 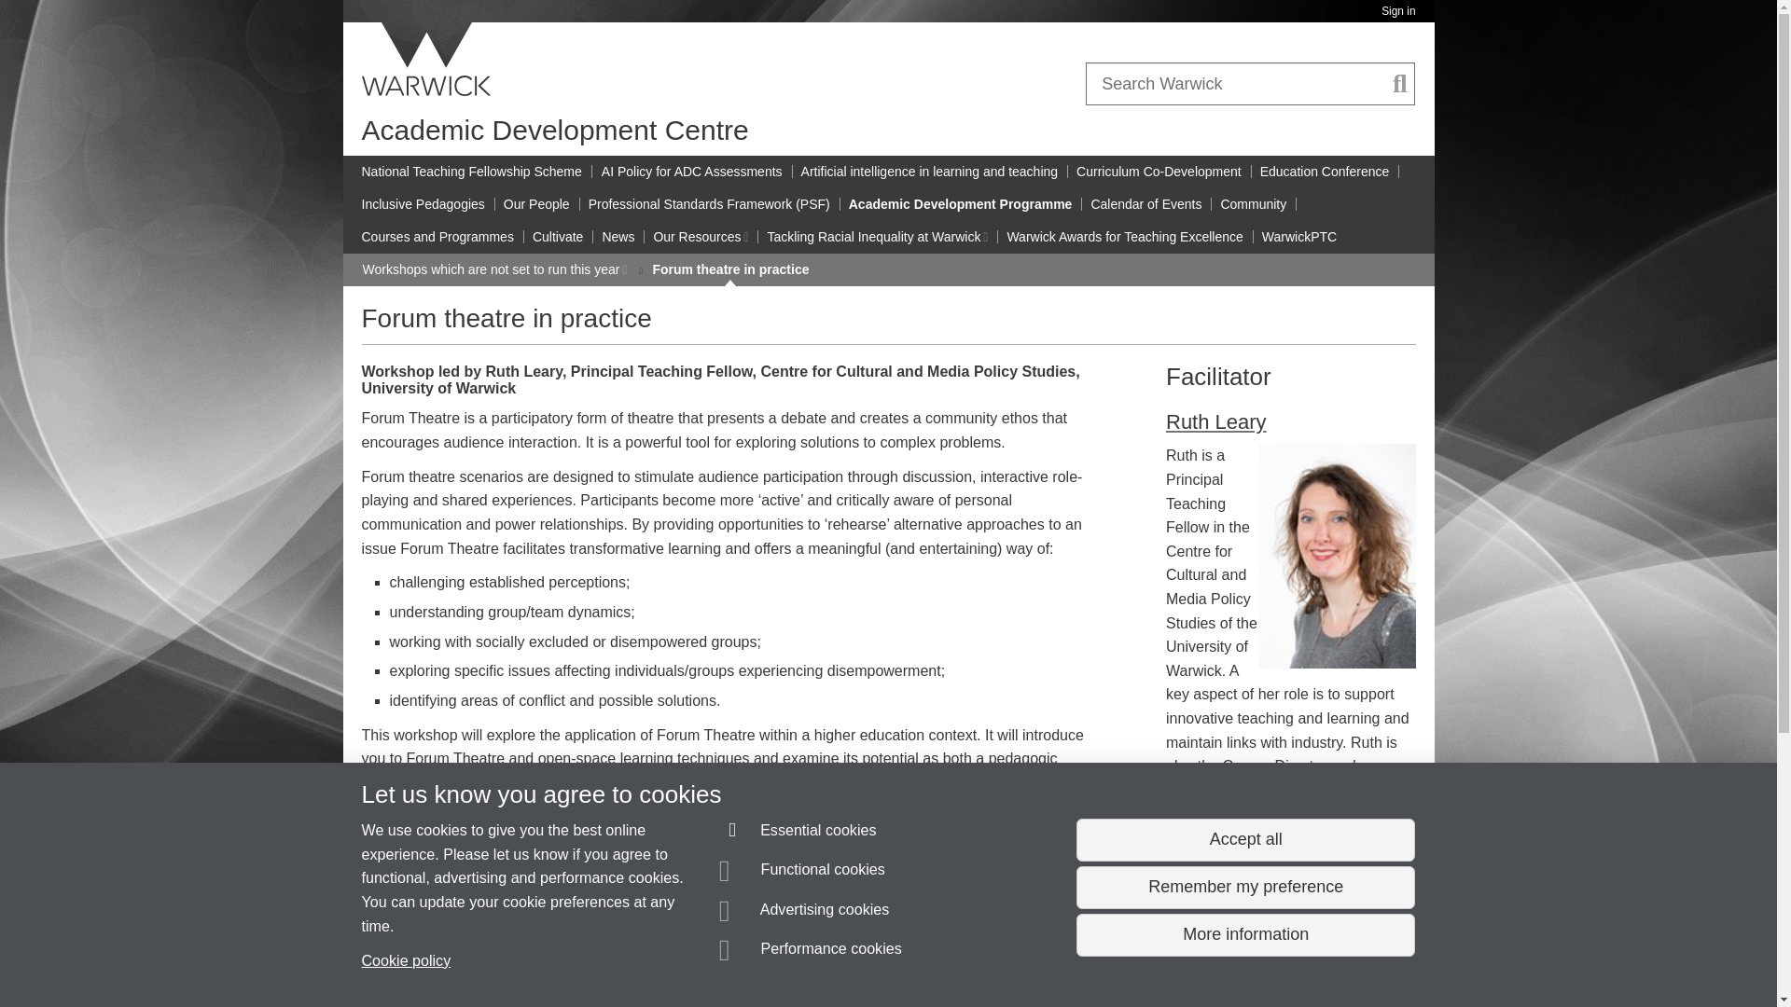 I want to click on Academic Development Programme, so click(x=961, y=204).